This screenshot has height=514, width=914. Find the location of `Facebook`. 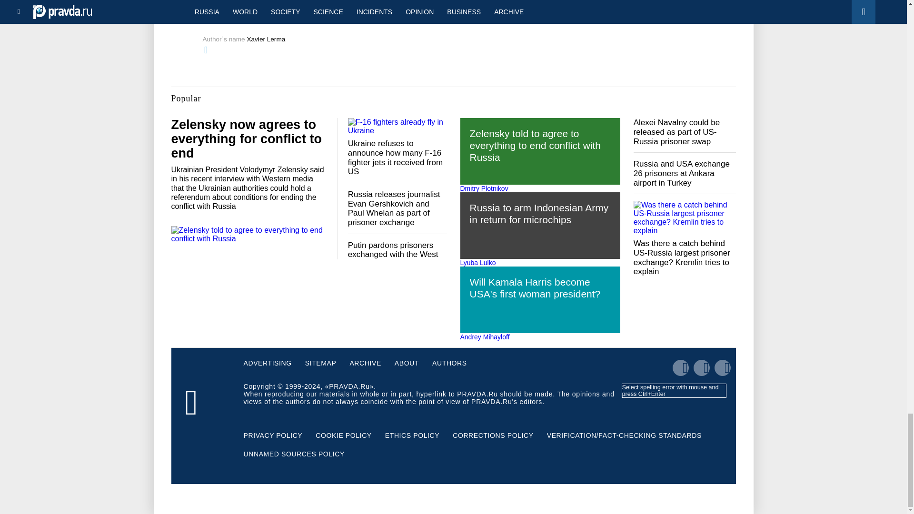

Facebook is located at coordinates (355, 16).